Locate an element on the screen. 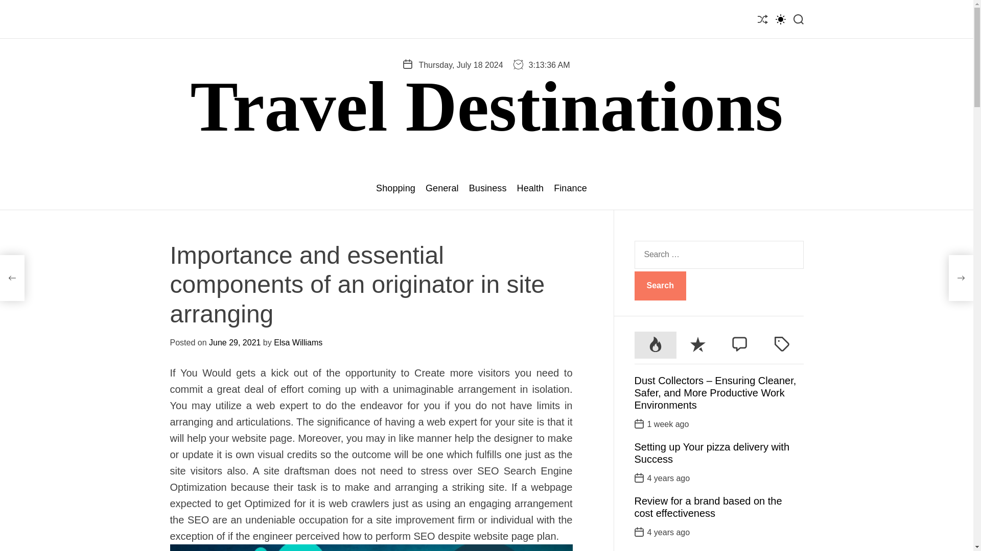 This screenshot has height=551, width=981. June 29, 2021 is located at coordinates (235, 343).